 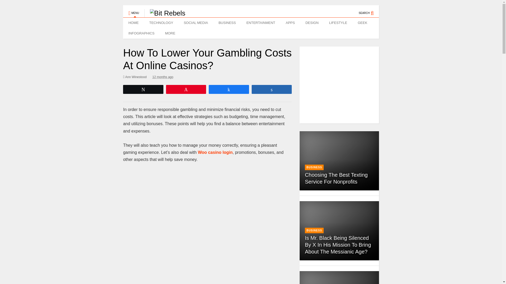 I want to click on BUSINESS, so click(x=227, y=23).